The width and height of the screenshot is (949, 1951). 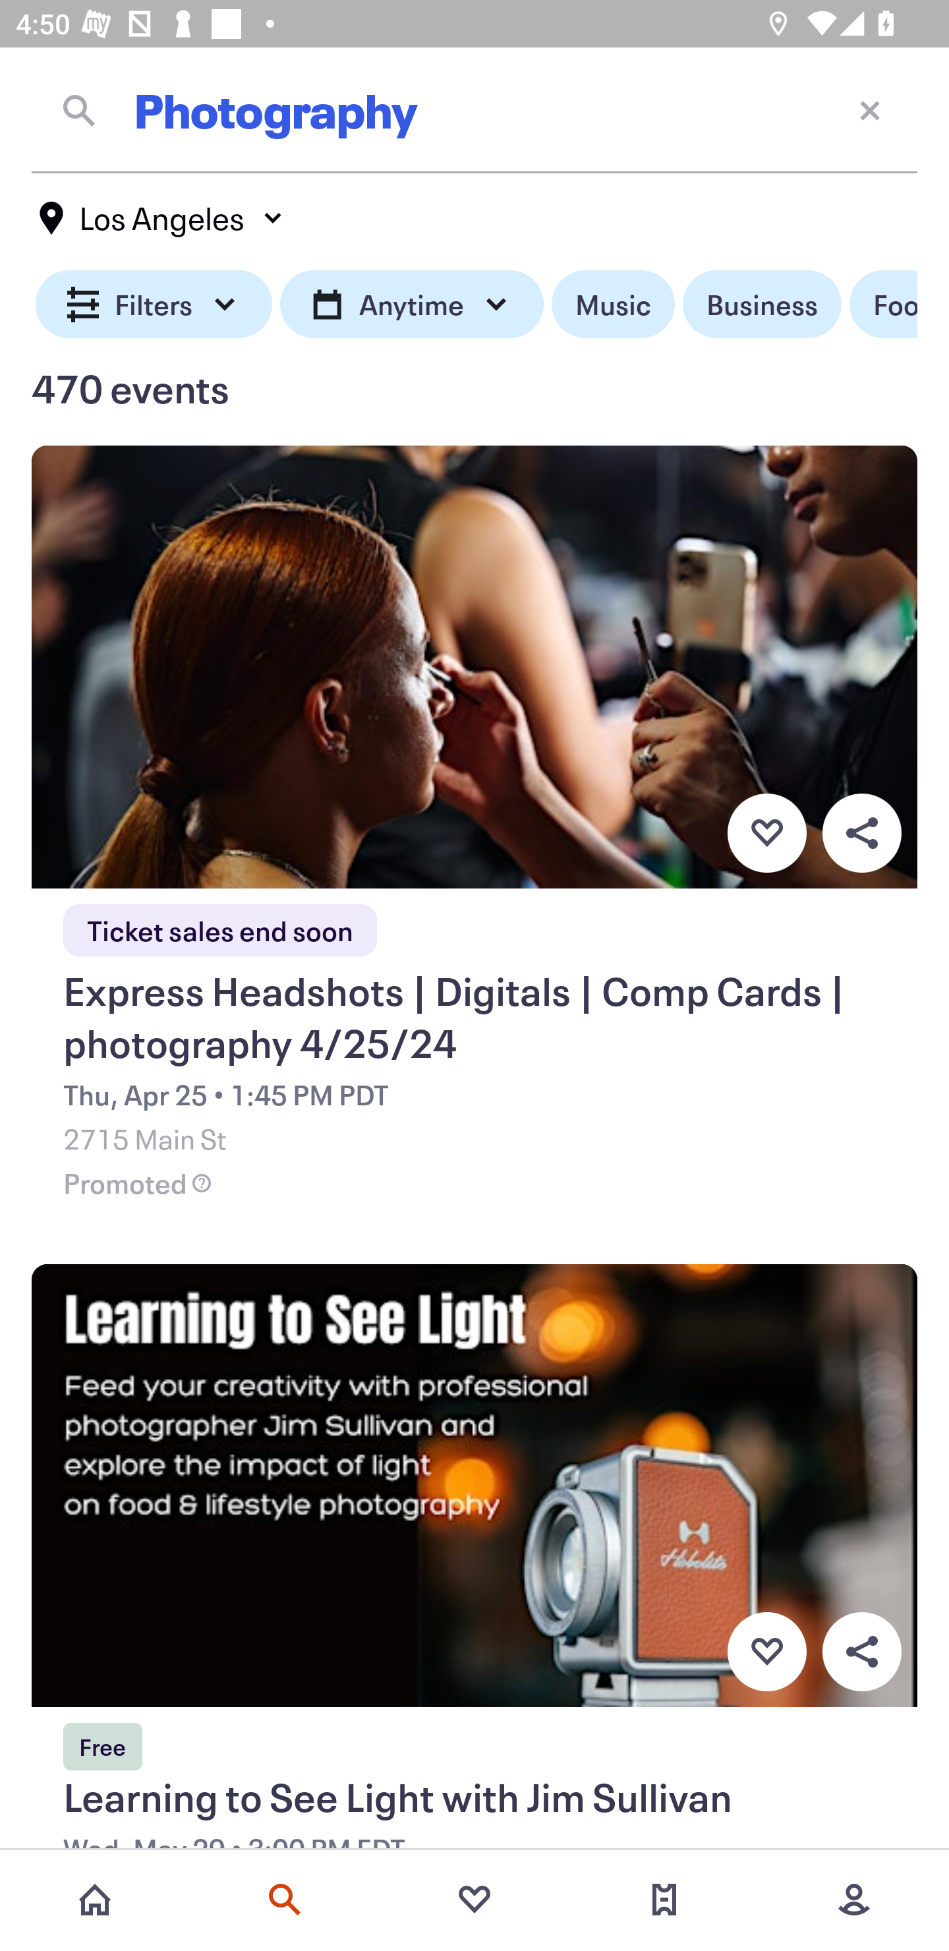 What do you see at coordinates (664, 1900) in the screenshot?
I see `Tickets` at bounding box center [664, 1900].